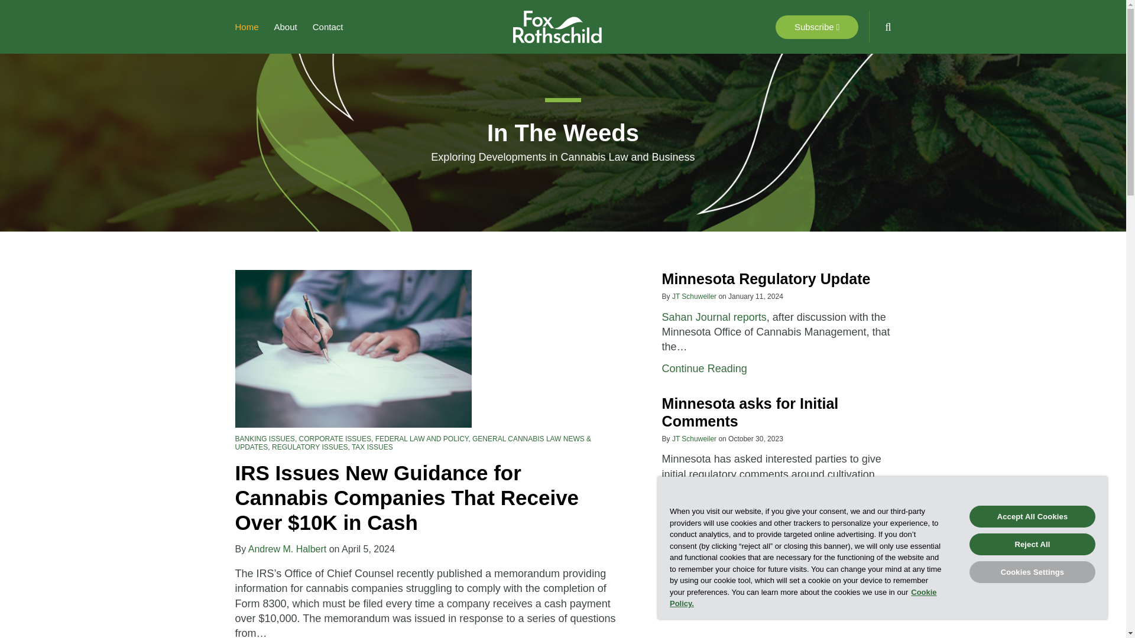 This screenshot has height=638, width=1135. I want to click on About, so click(563, 133).